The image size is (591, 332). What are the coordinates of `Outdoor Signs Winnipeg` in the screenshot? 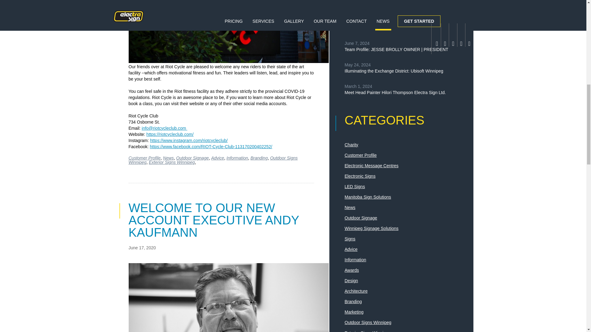 It's located at (213, 160).